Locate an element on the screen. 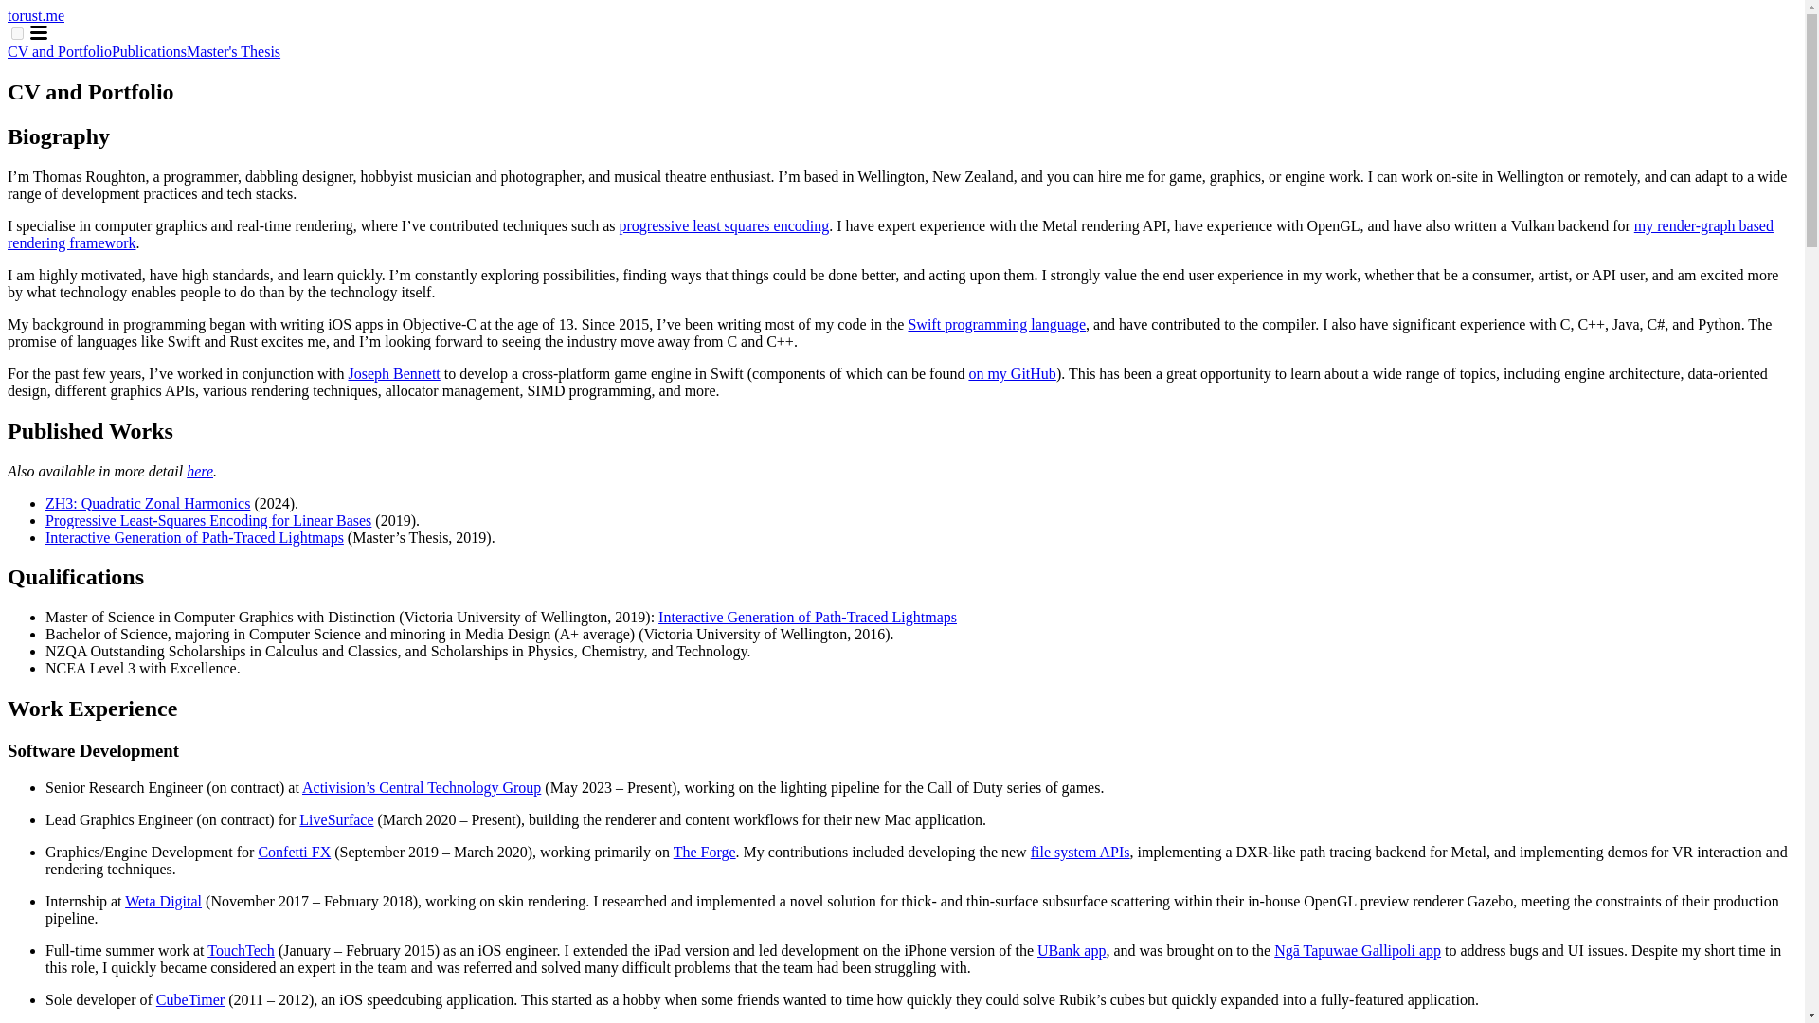 The width and height of the screenshot is (1819, 1023). on my GitHub is located at coordinates (1011, 373).